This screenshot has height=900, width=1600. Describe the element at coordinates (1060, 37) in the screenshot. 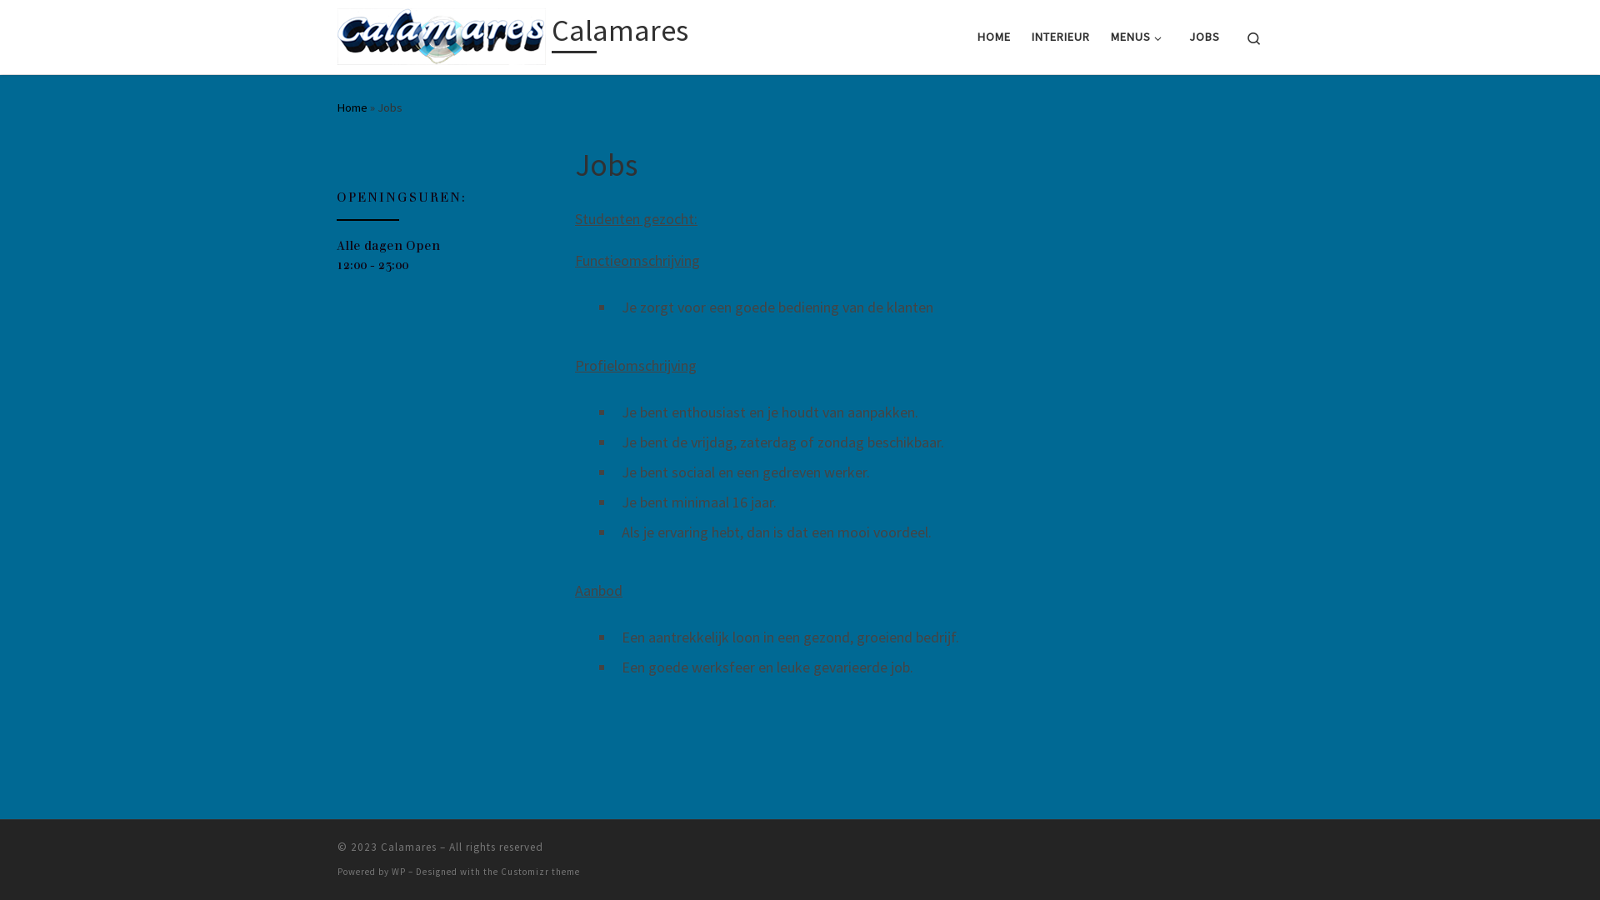

I see `INTERIEUR` at that location.